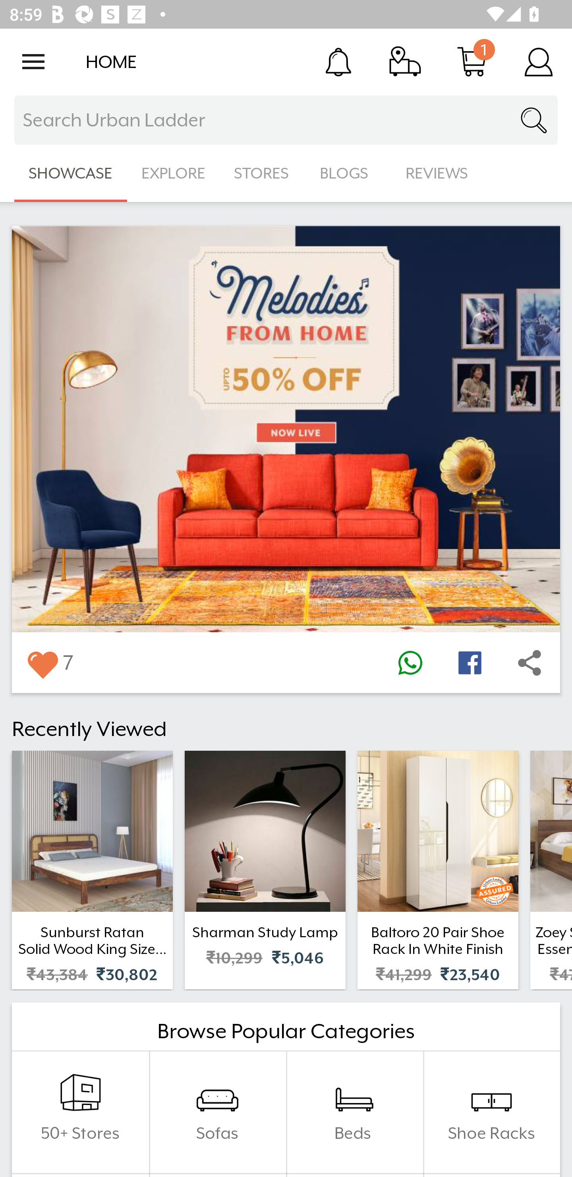  I want to click on EXPLORE, so click(173, 173).